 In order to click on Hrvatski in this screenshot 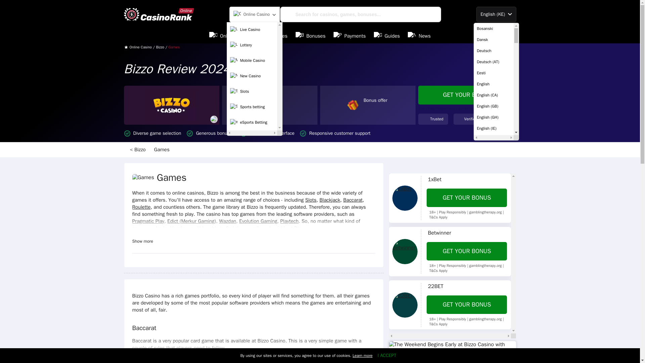, I will do `click(493, 359)`.